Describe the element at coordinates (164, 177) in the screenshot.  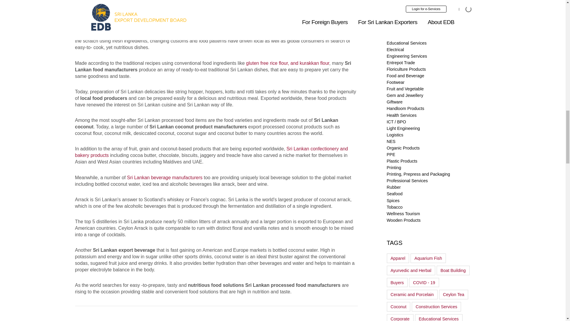
I see `Sri Lankan beverage manufacturers` at that location.